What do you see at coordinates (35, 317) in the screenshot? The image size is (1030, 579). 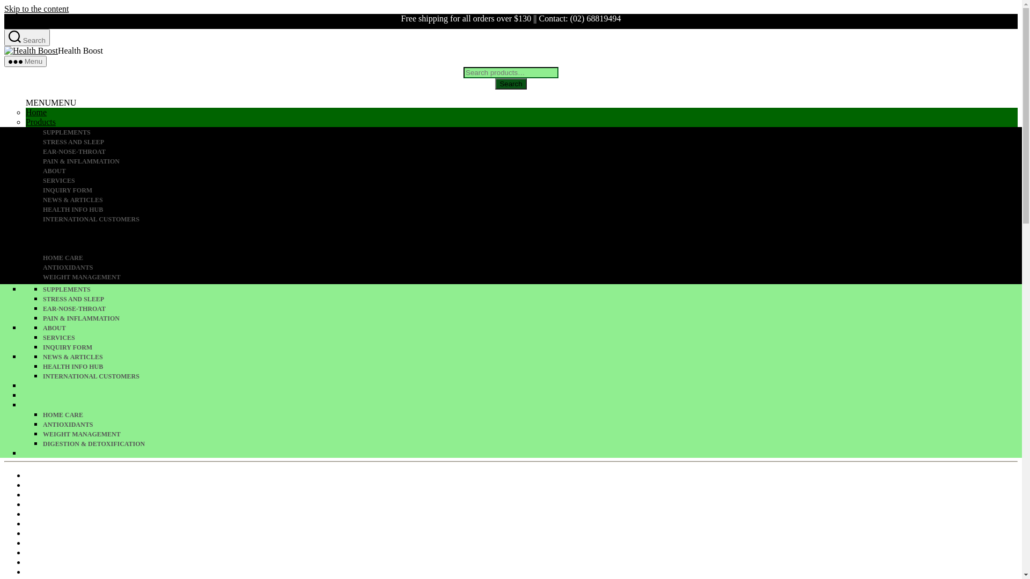 I see `More` at bounding box center [35, 317].